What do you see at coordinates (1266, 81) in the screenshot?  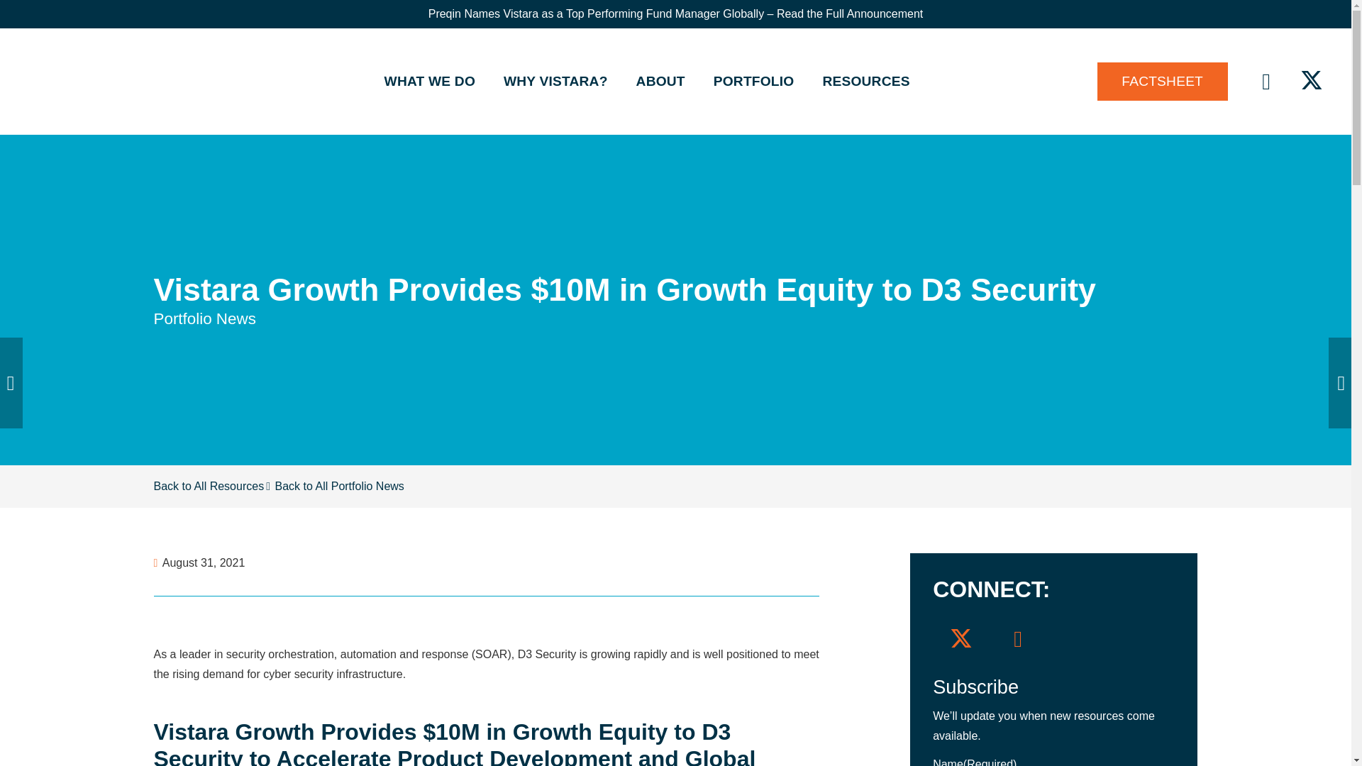 I see `LinkedIn` at bounding box center [1266, 81].